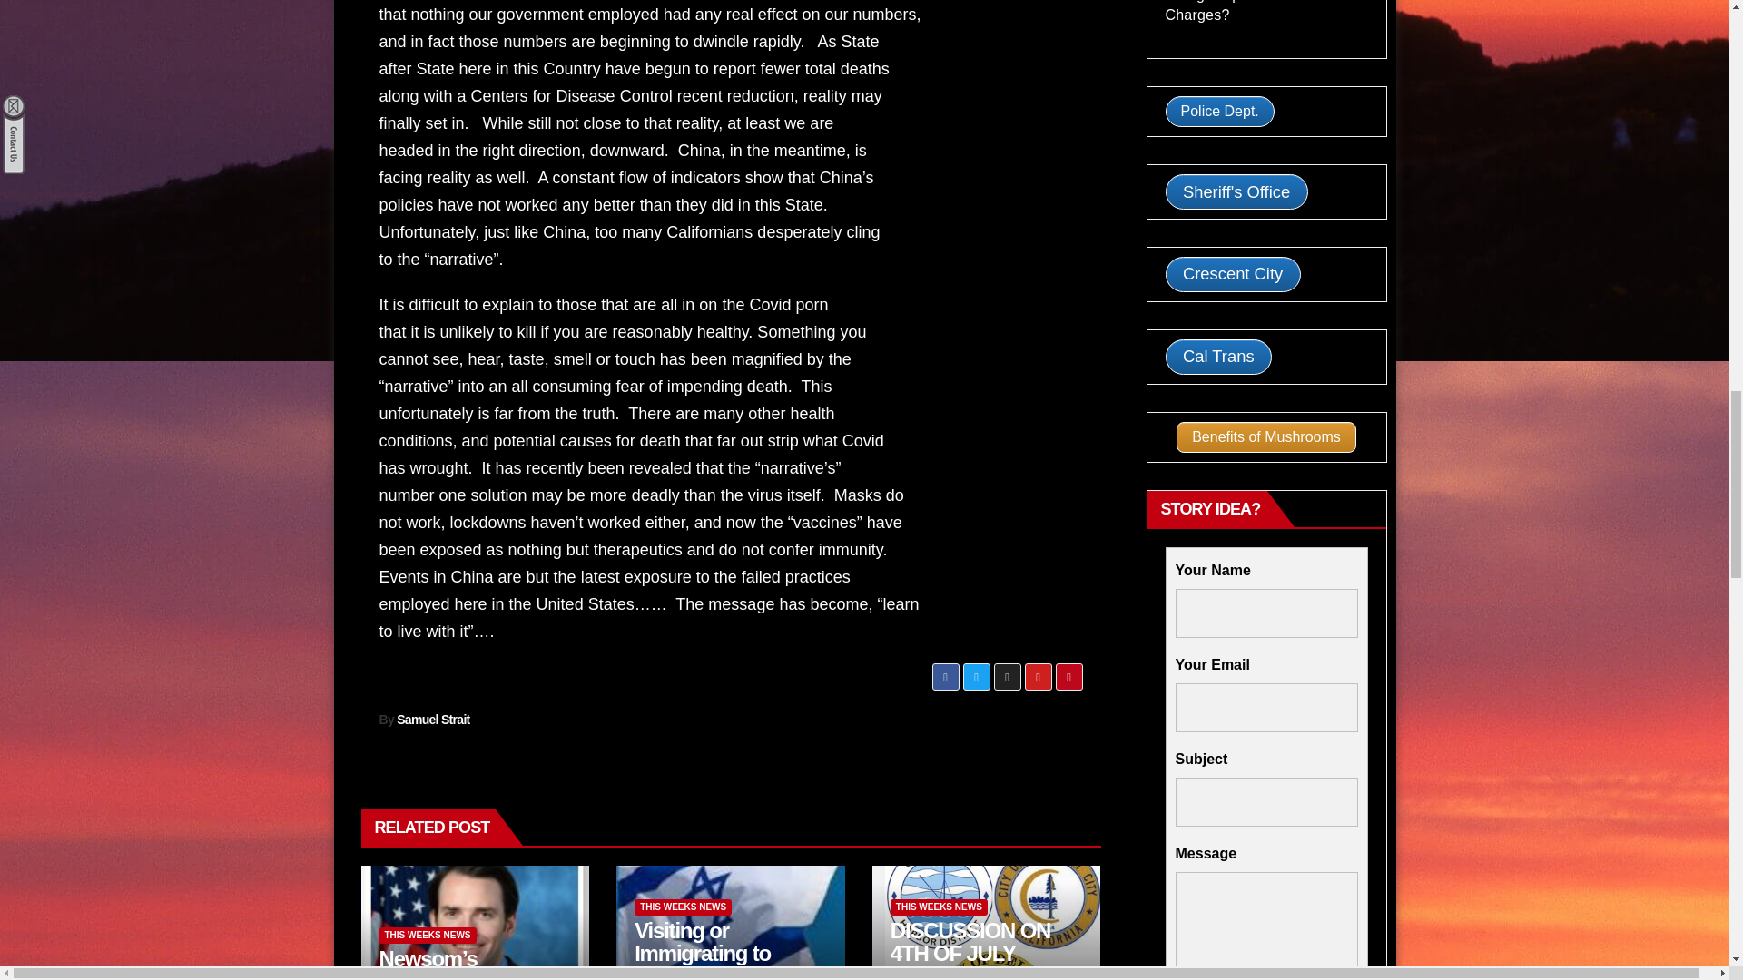 This screenshot has width=1743, height=980. I want to click on Permalink to: Visiting or Immigrating to Israel?, so click(702, 949).